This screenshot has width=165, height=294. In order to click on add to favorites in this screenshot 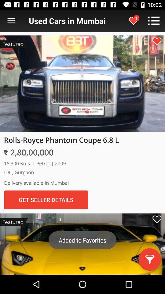, I will do `click(157, 219)`.